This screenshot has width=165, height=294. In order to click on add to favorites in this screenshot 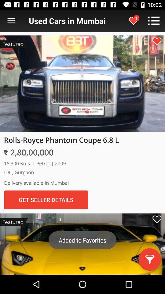, I will do `click(157, 219)`.